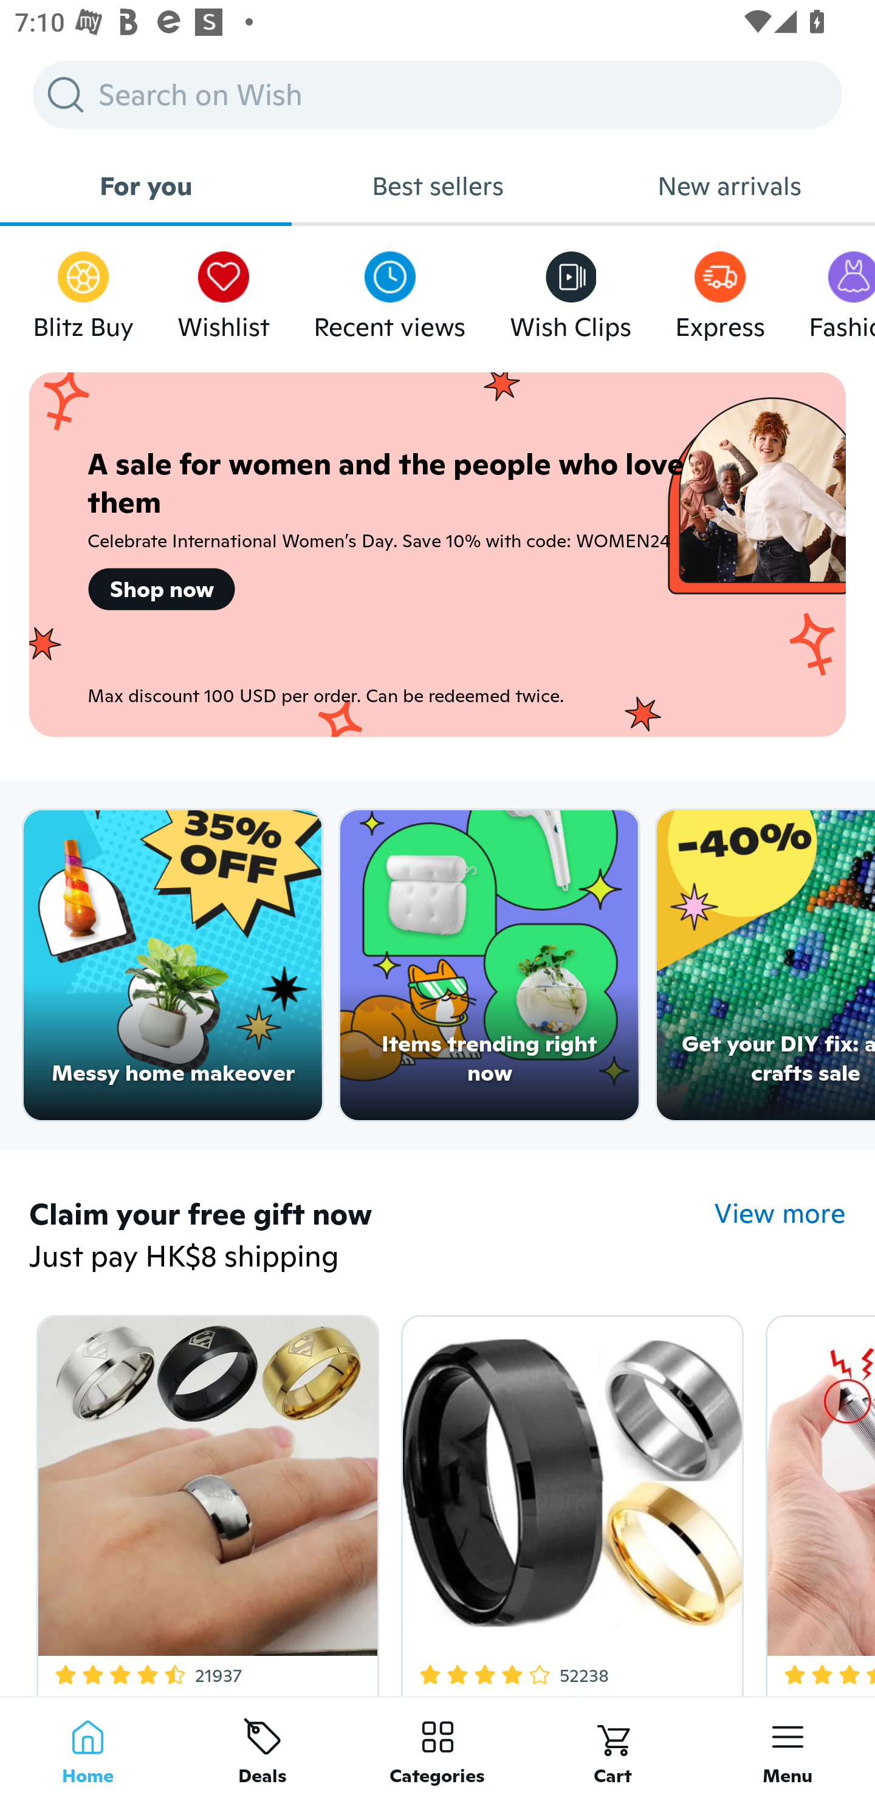 Image resolution: width=875 pixels, height=1798 pixels. I want to click on For you, so click(146, 186).